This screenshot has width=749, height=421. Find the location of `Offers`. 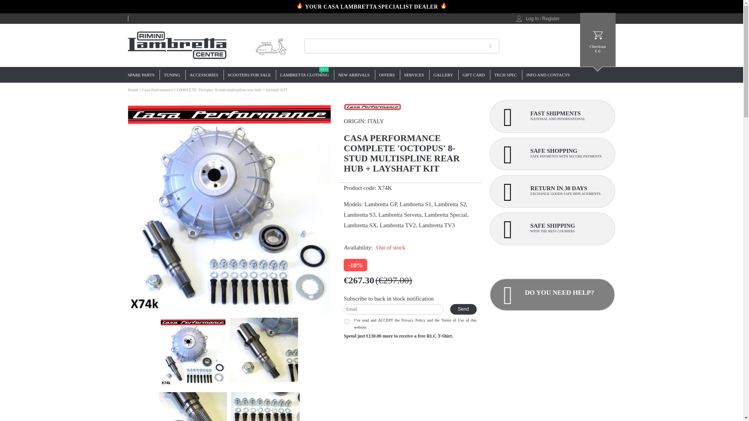

Offers is located at coordinates (386, 75).